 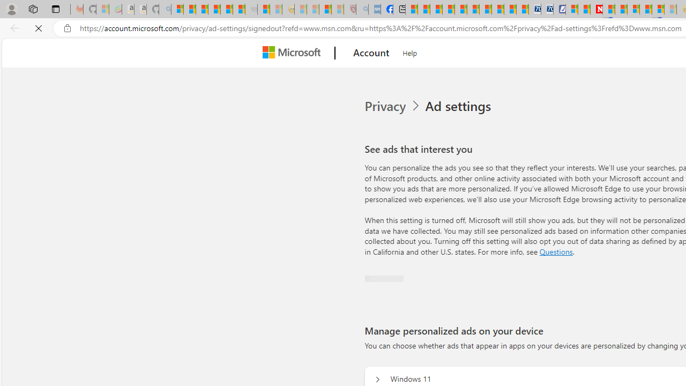 I want to click on Ad settings, so click(x=458, y=106).